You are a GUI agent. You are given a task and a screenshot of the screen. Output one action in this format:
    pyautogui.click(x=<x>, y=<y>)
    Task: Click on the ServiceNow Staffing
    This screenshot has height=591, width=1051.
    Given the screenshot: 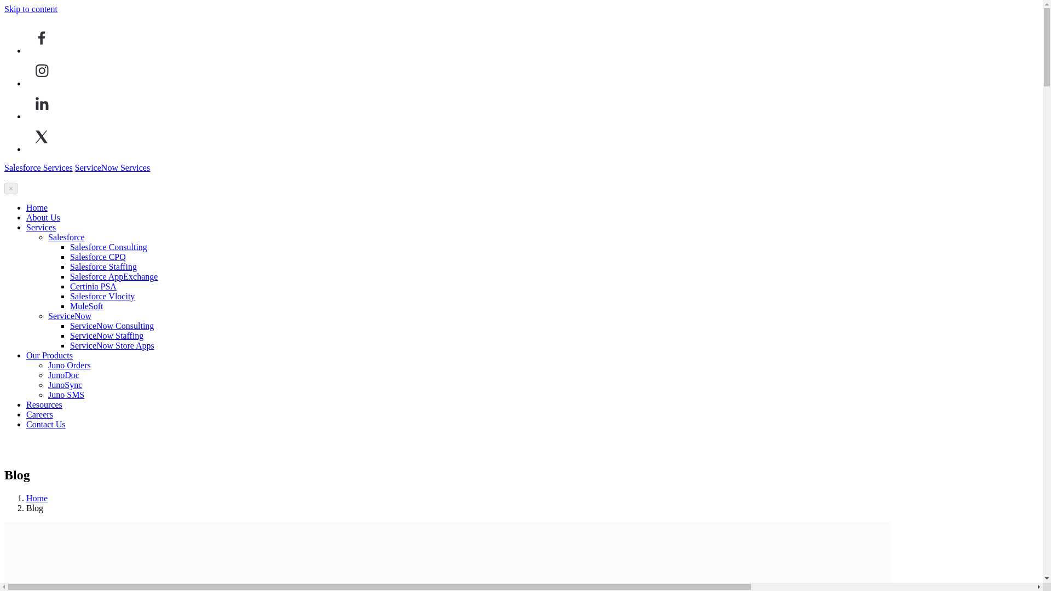 What is the action you would take?
    pyautogui.click(x=106, y=335)
    